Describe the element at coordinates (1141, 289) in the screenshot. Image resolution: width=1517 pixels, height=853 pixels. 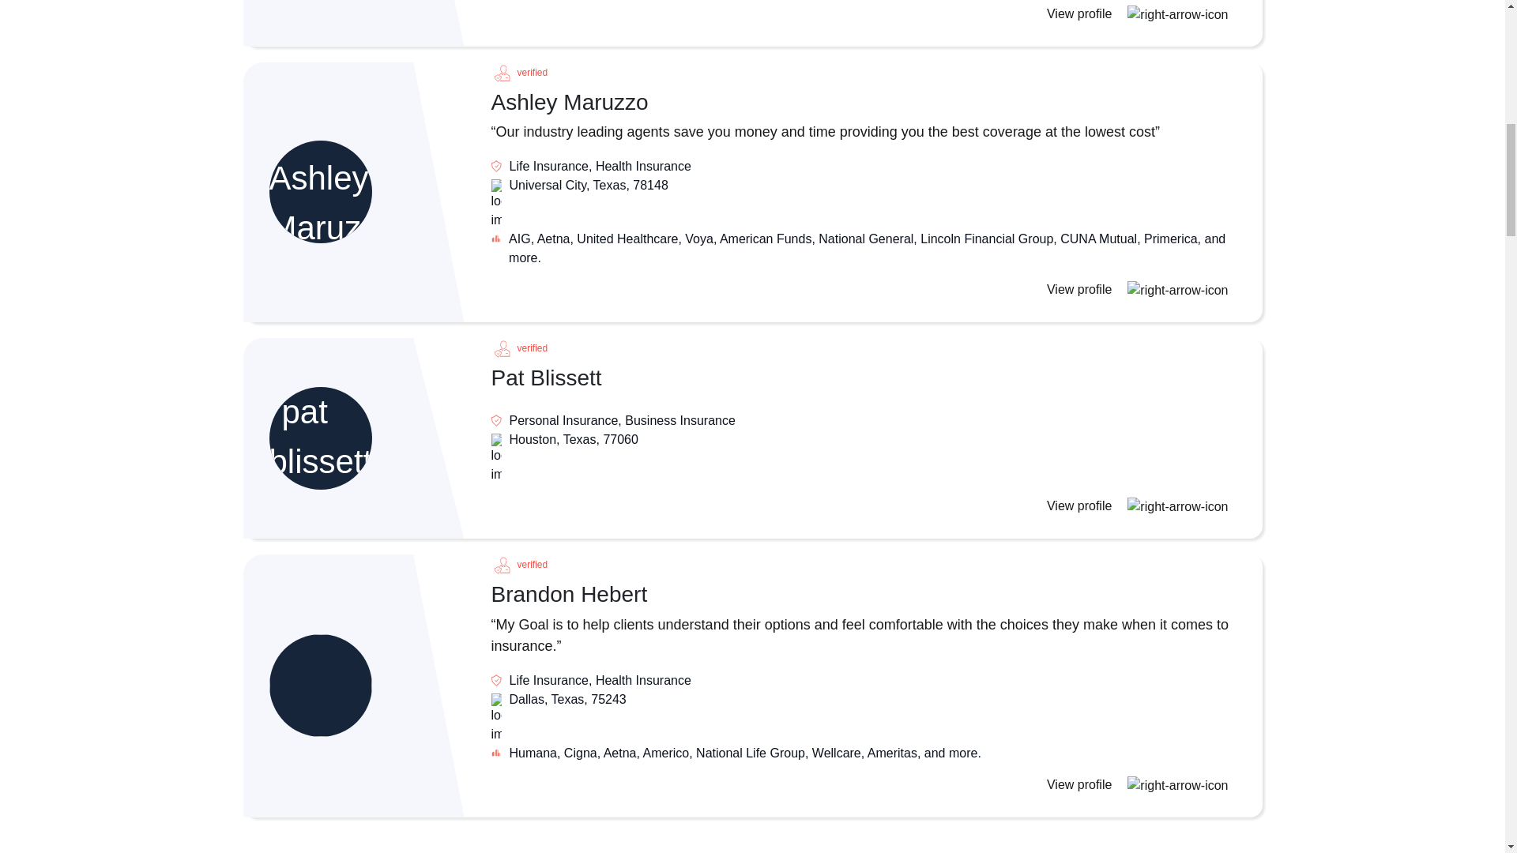
I see `View profile` at that location.